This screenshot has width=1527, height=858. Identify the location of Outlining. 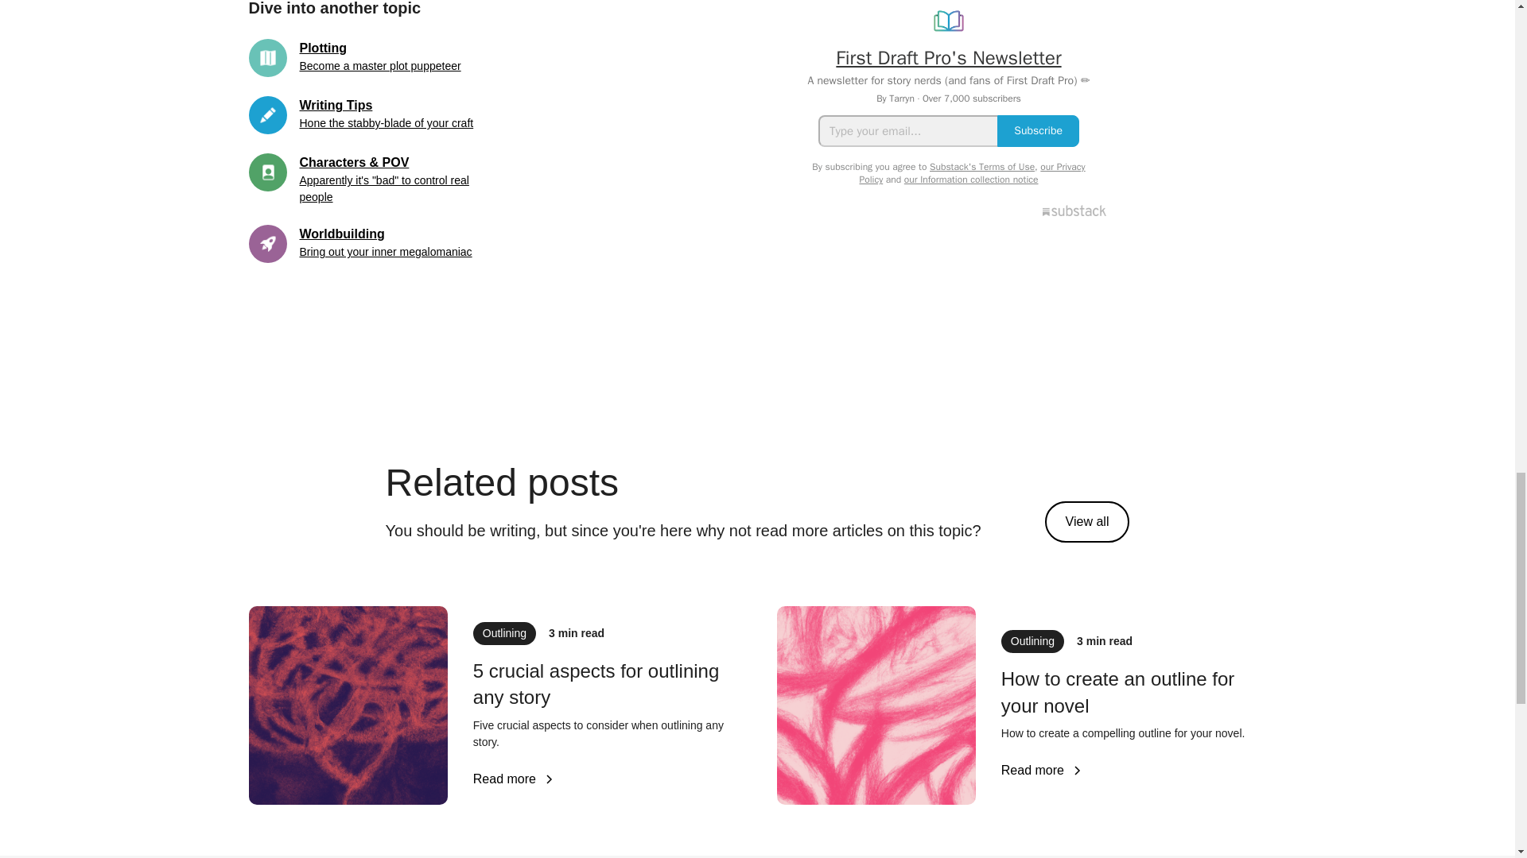
(1032, 640).